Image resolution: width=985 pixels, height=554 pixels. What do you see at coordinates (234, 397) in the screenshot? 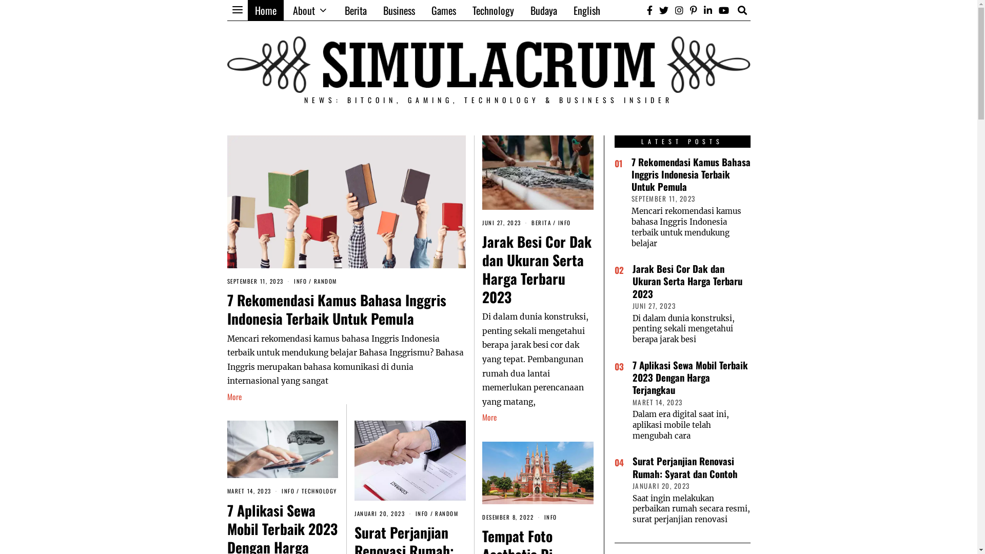
I see `More` at bounding box center [234, 397].